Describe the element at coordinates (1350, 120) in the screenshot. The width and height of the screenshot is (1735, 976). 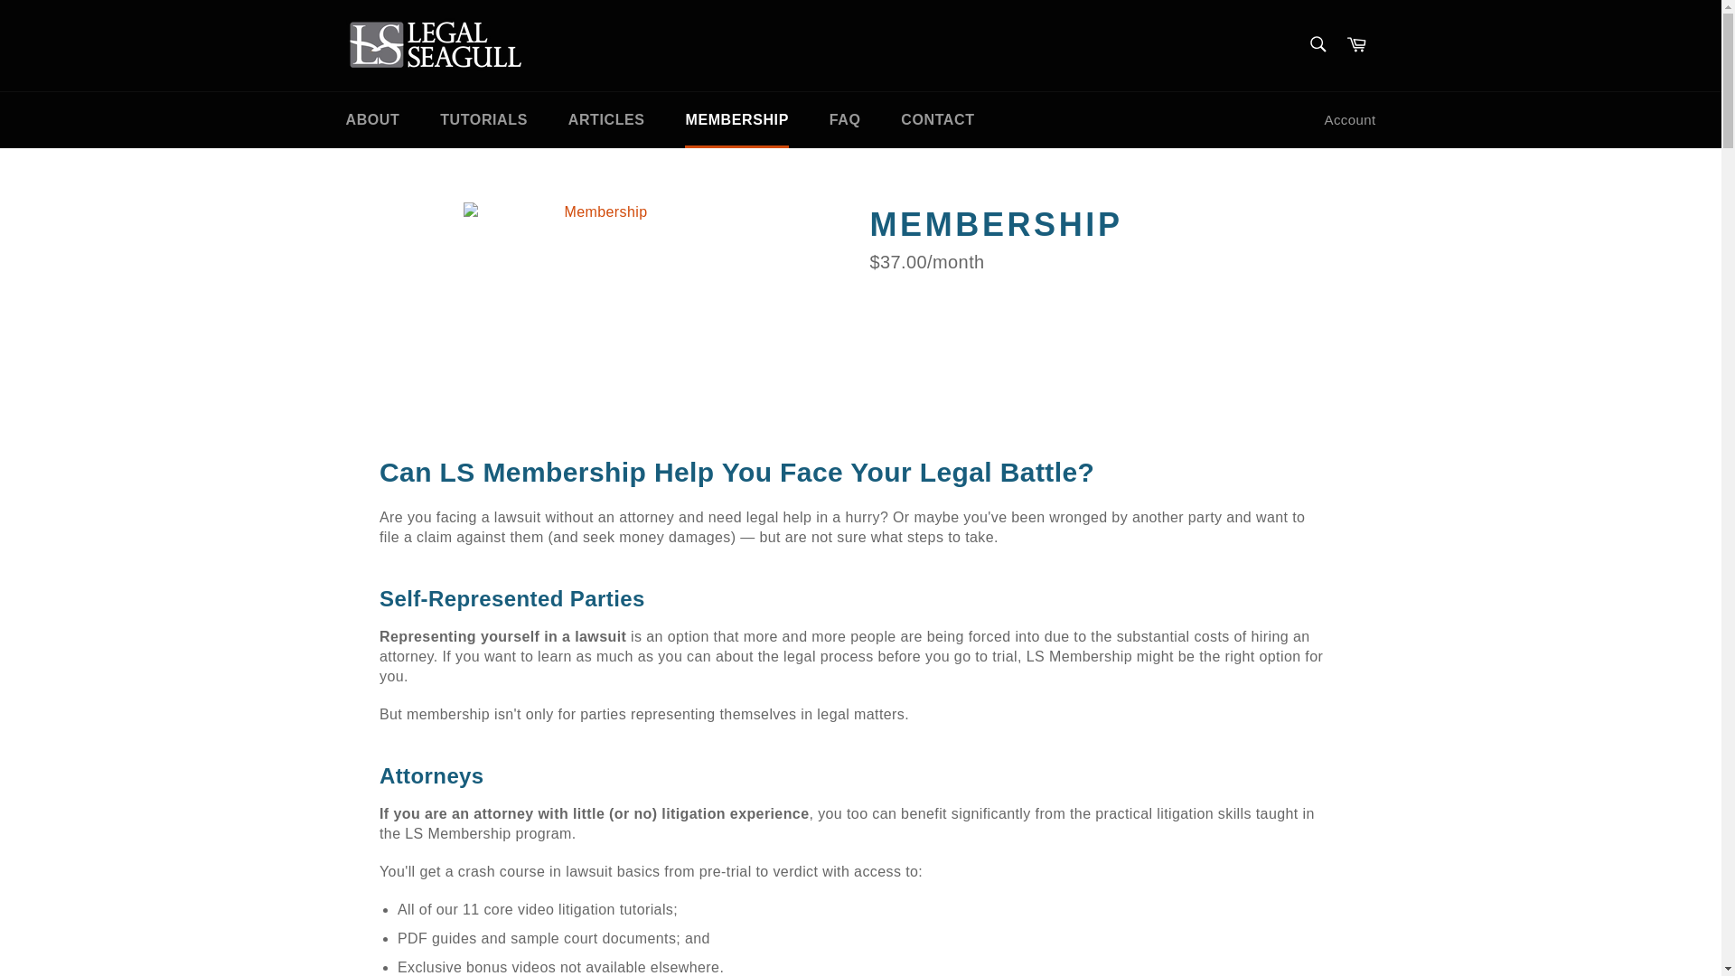
I see `Account` at that location.